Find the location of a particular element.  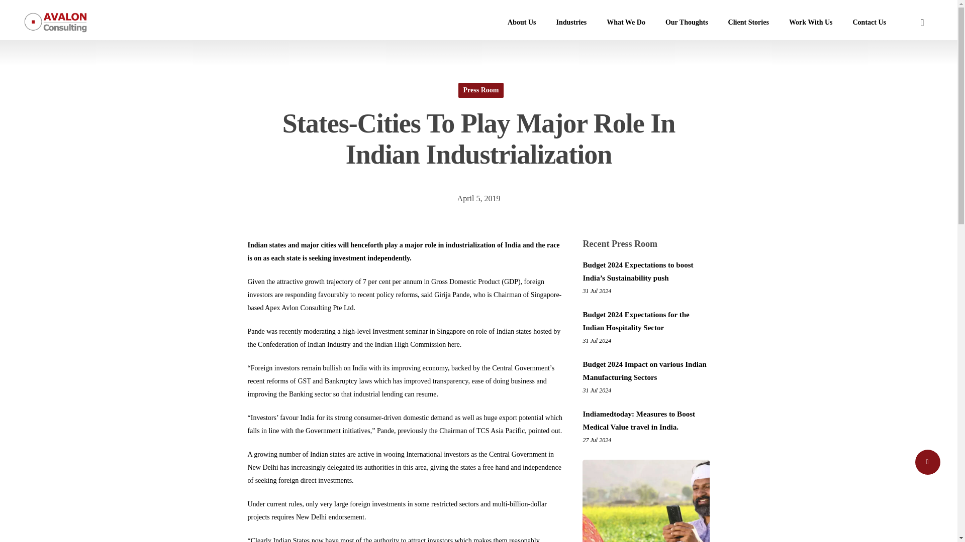

Industries is located at coordinates (571, 22).